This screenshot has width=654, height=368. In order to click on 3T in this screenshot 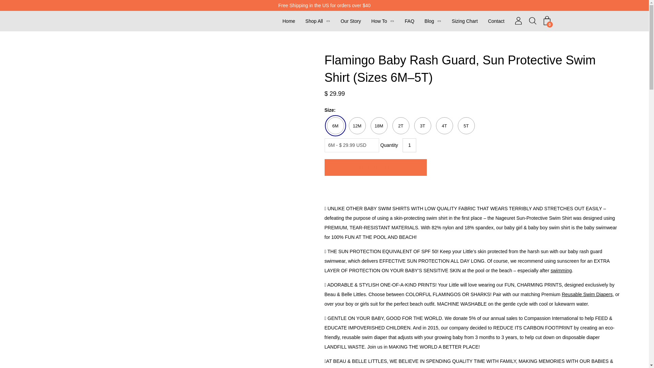, I will do `click(422, 126)`.